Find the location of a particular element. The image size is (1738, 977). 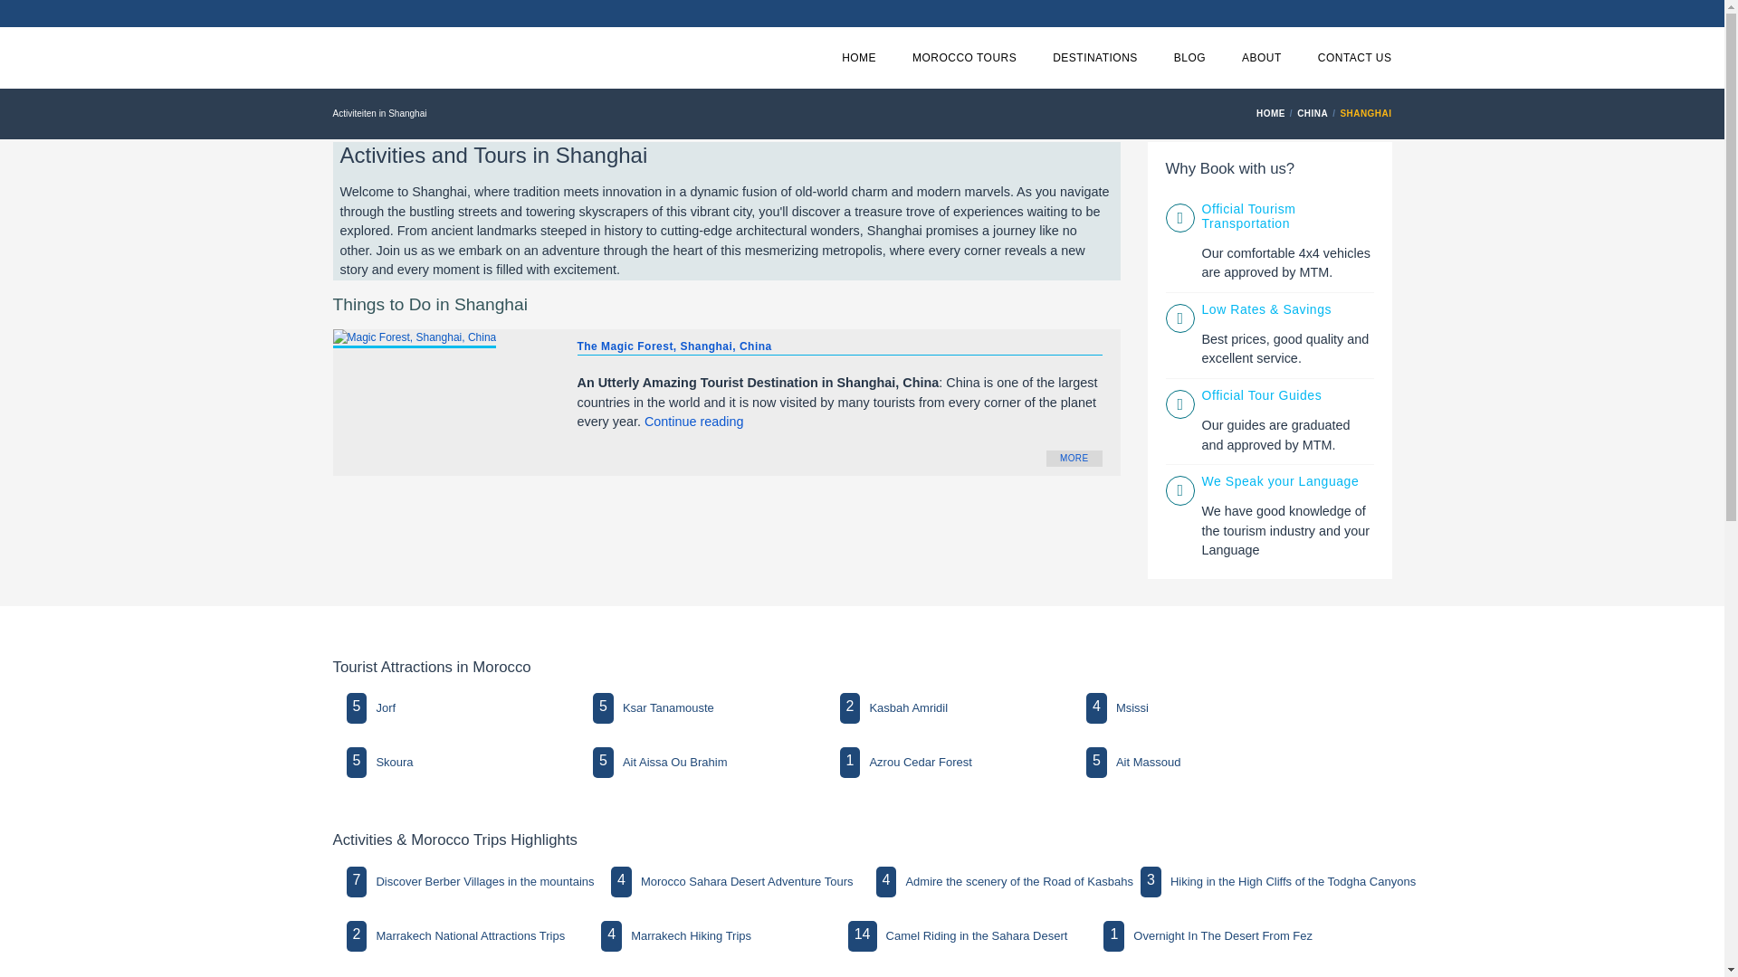

Contact Our Team is located at coordinates (1354, 58).